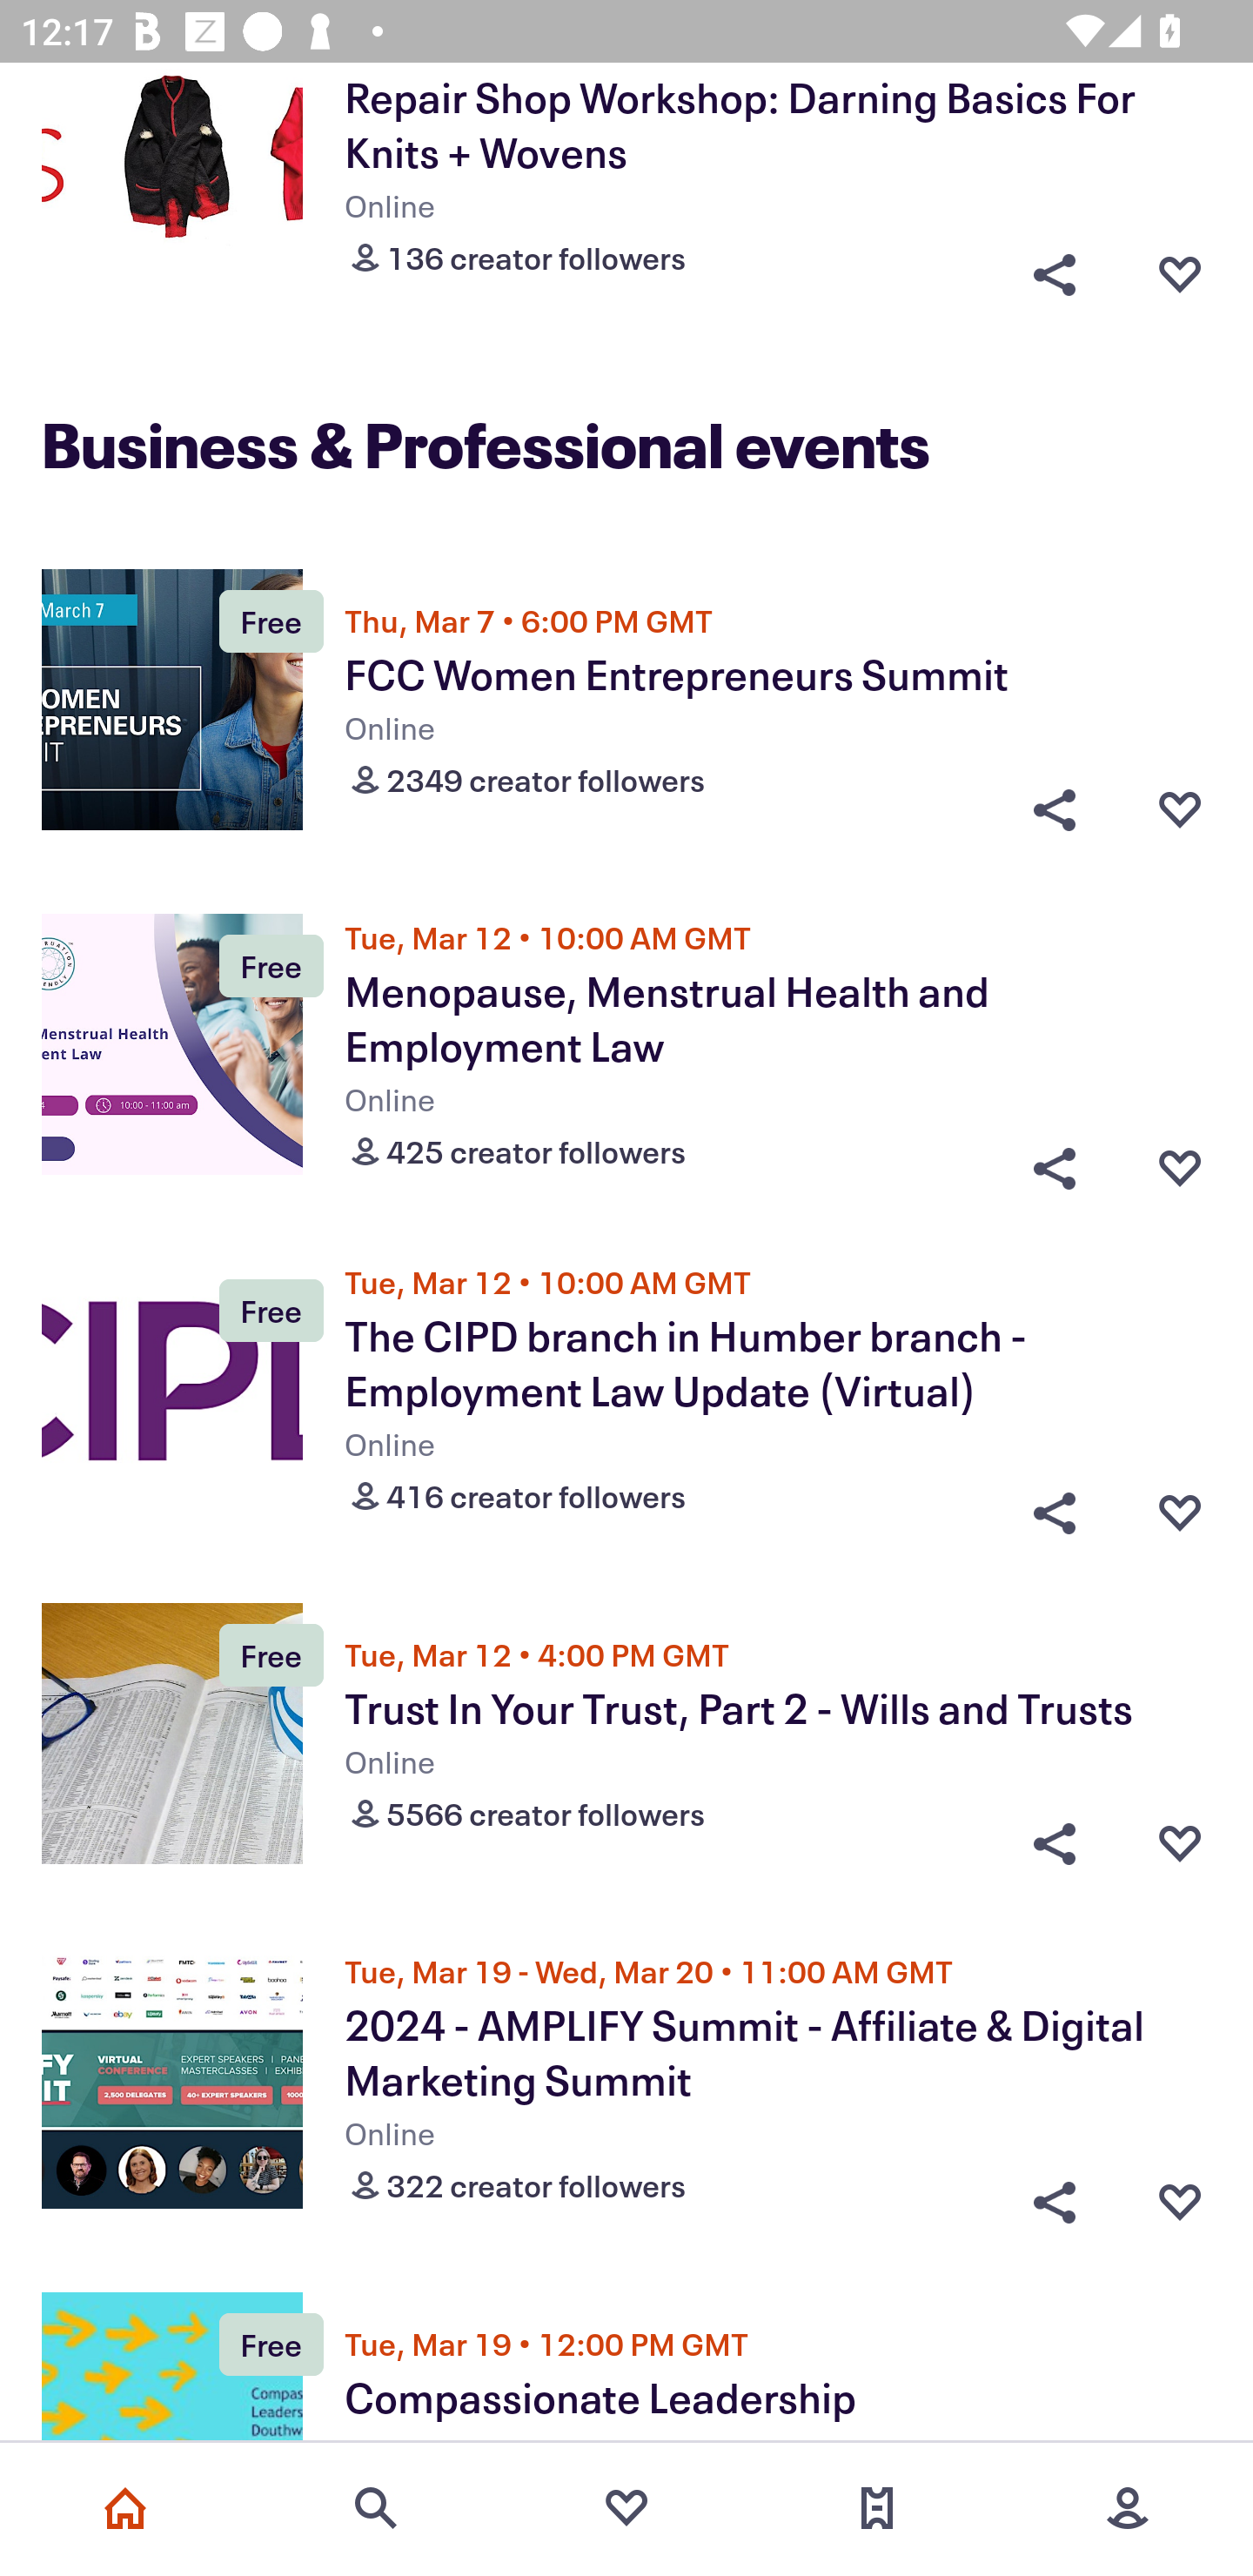 This screenshot has height=2576, width=1253. Describe the element at coordinates (1055, 1844) in the screenshot. I see `Share button` at that location.